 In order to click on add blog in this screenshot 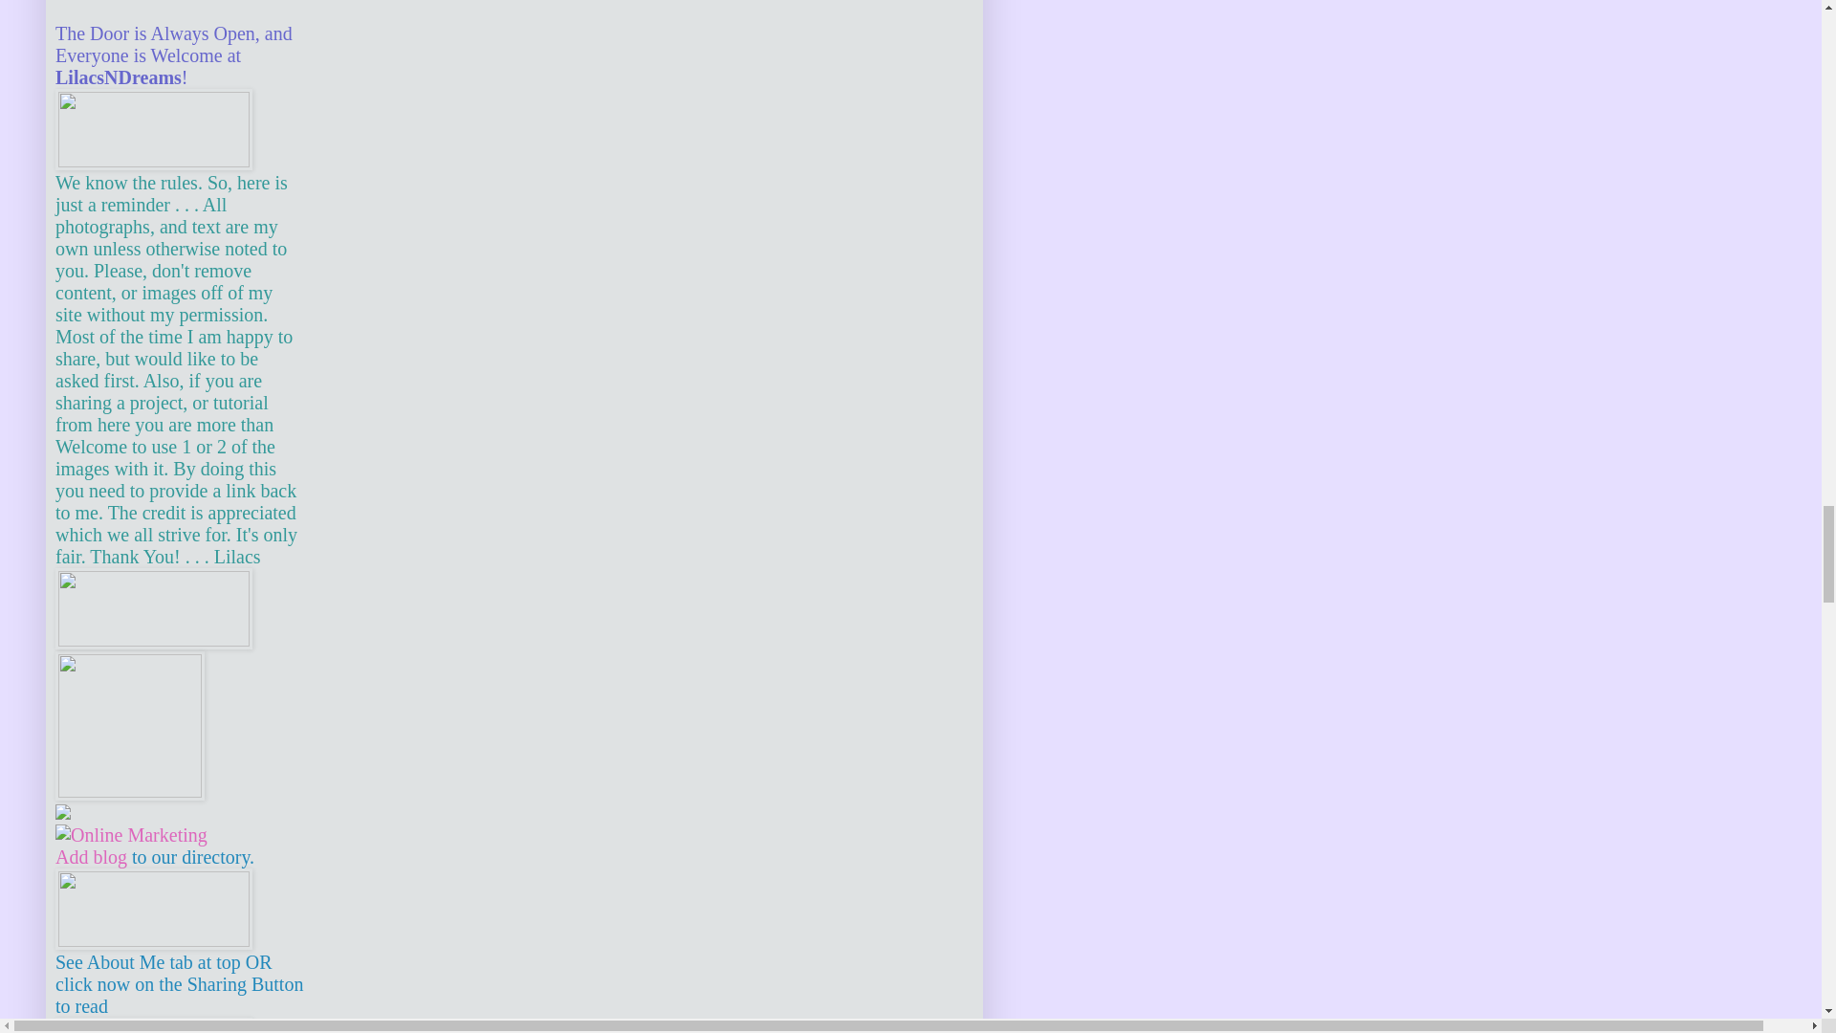, I will do `click(90, 857)`.